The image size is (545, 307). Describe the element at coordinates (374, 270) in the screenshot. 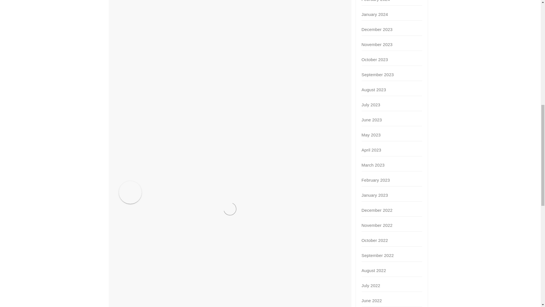

I see `August 2022` at that location.